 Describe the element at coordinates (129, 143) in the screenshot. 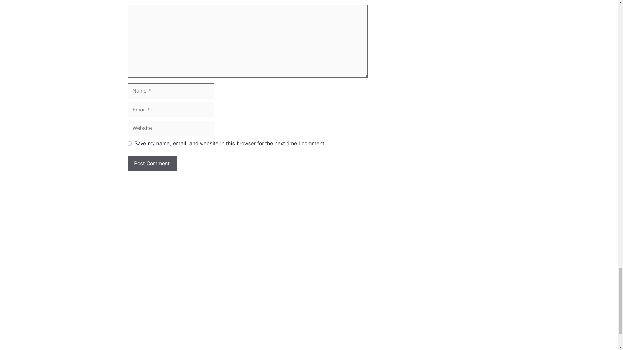

I see `yes` at that location.